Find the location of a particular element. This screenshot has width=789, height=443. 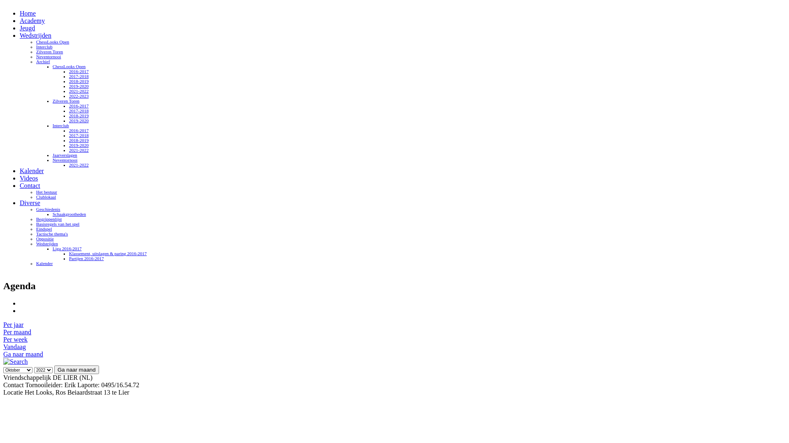

2017-2018 is located at coordinates (79, 111).